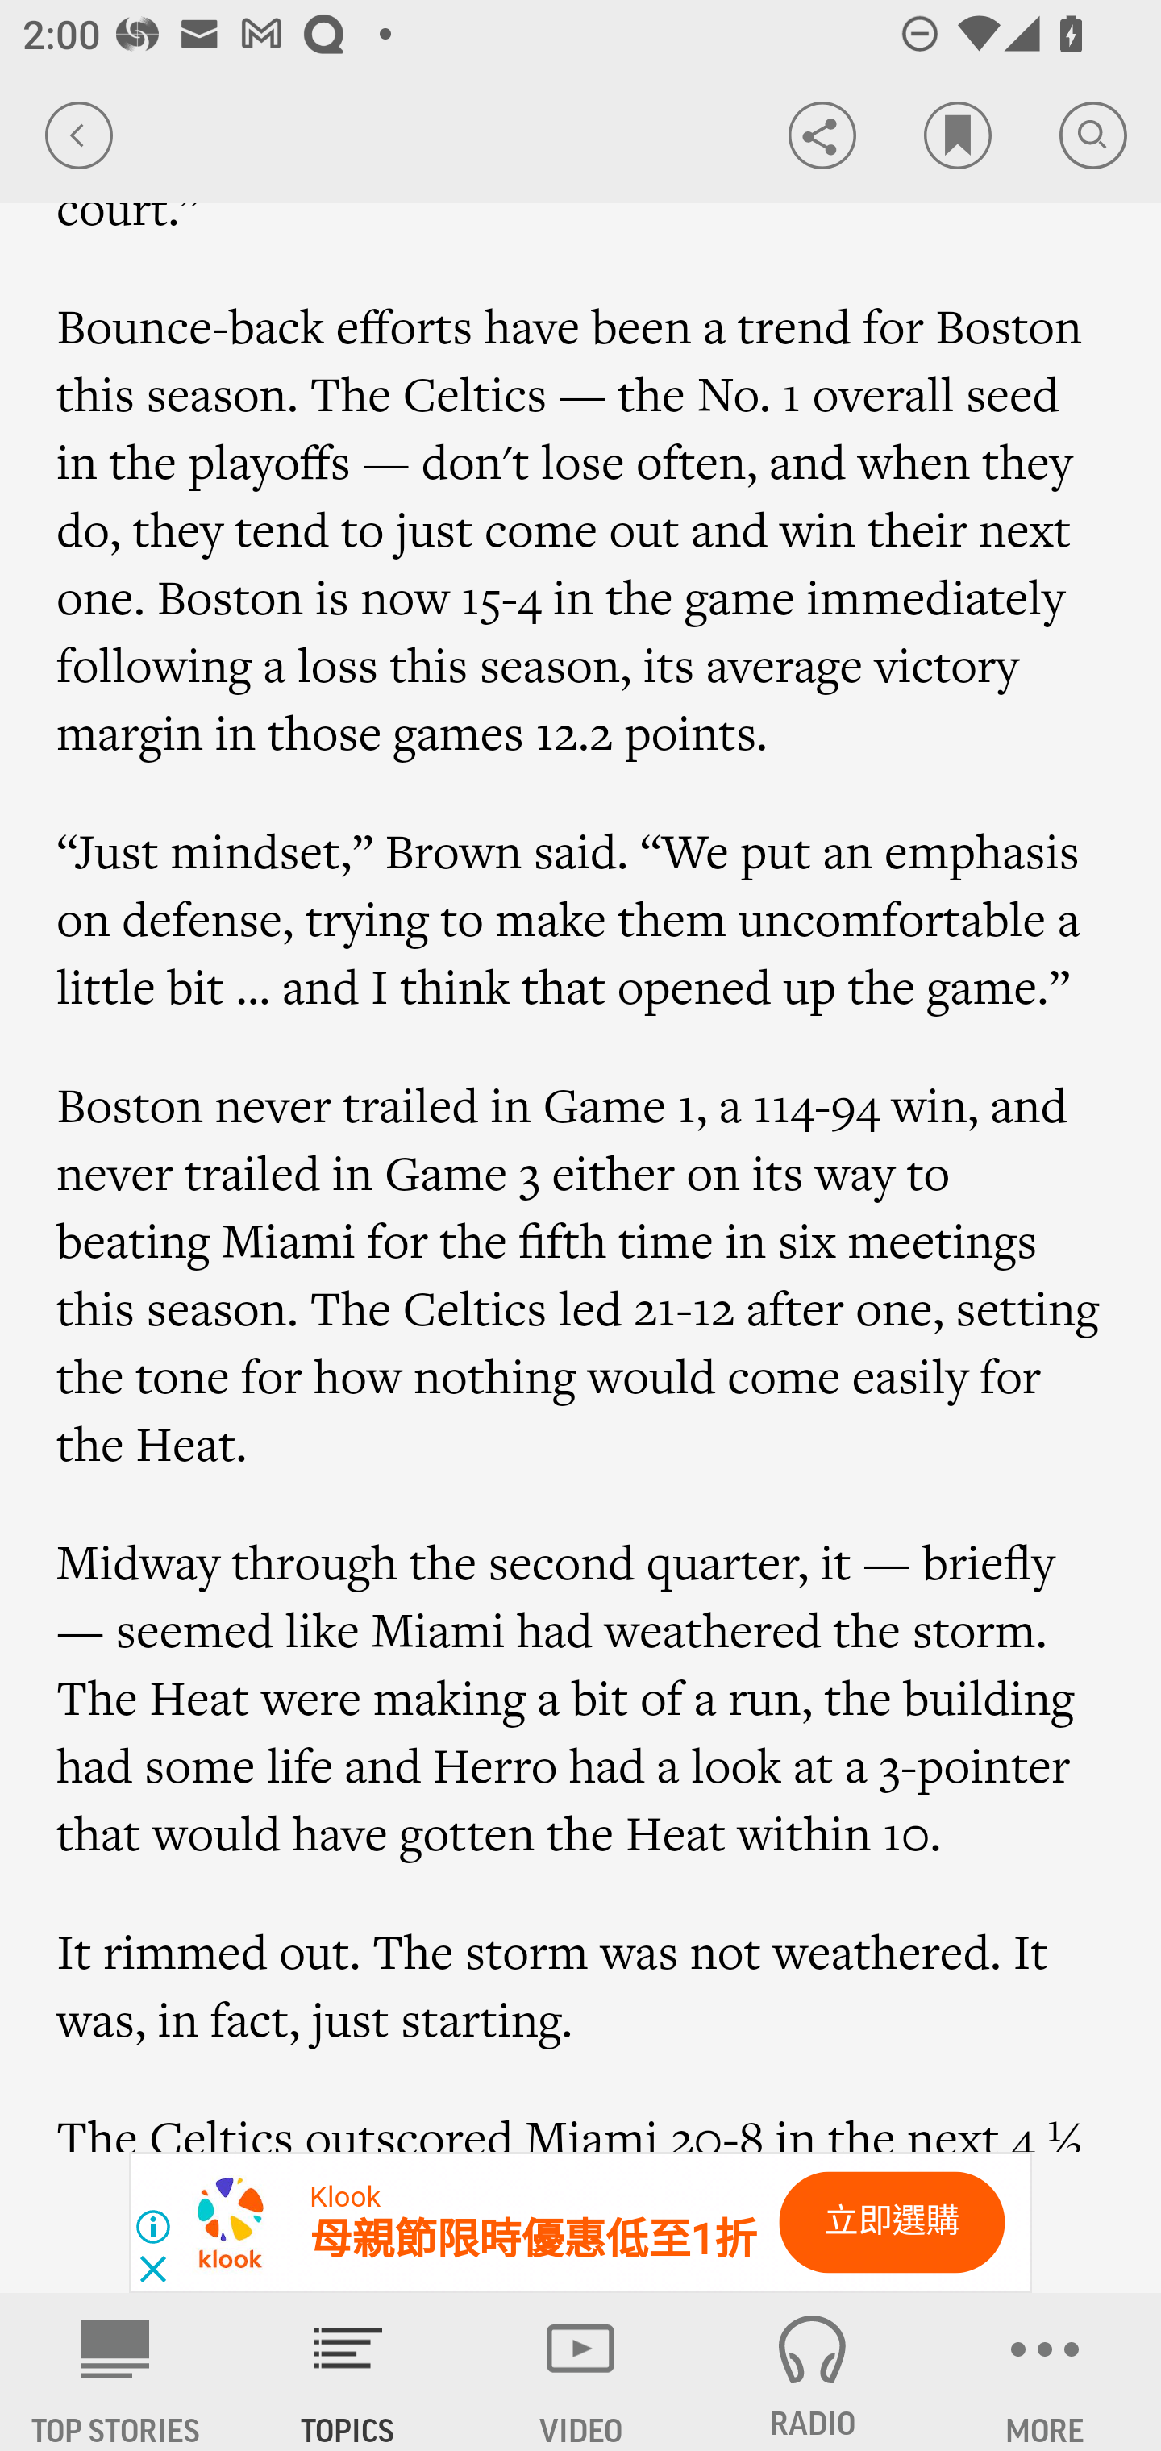  Describe the element at coordinates (813, 2372) in the screenshot. I see `RADIO` at that location.